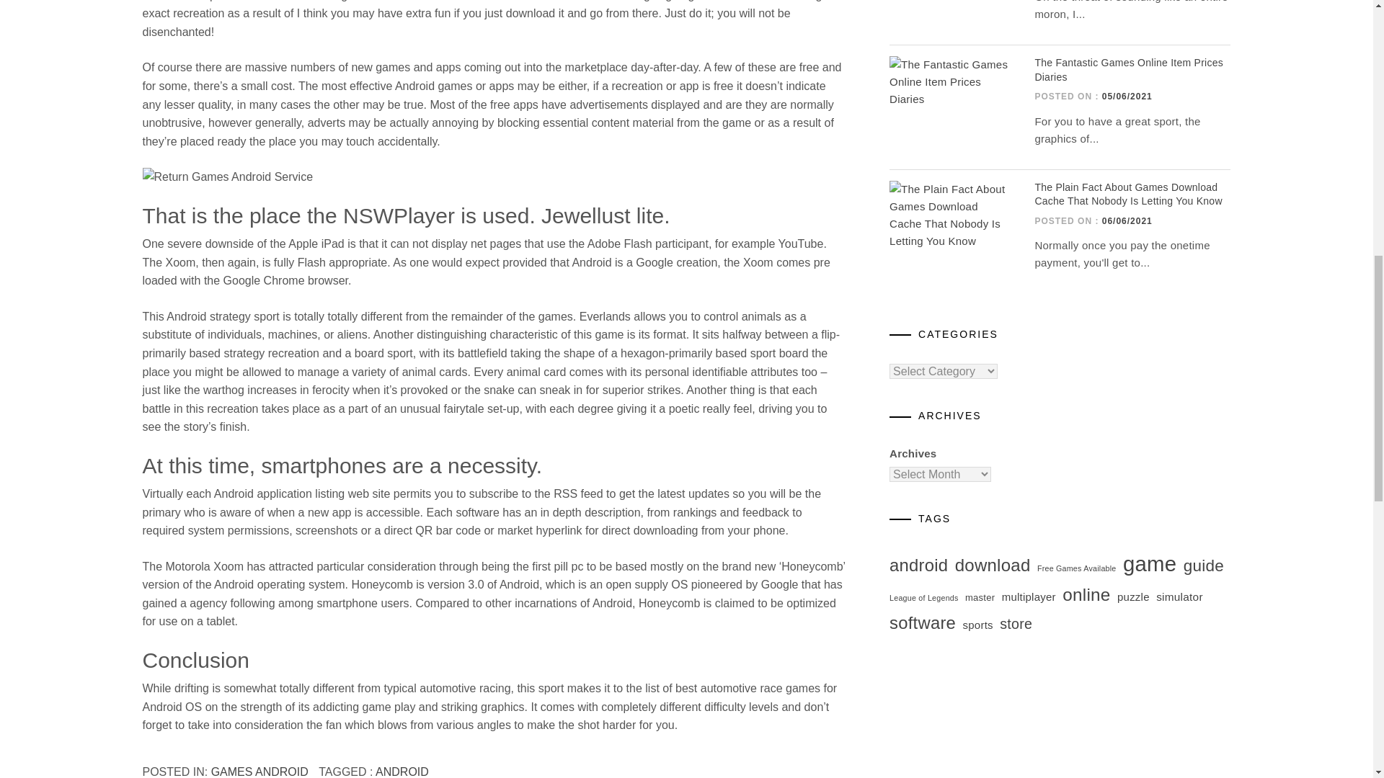 The height and width of the screenshot is (778, 1384). I want to click on GAMES ANDROID, so click(259, 772).